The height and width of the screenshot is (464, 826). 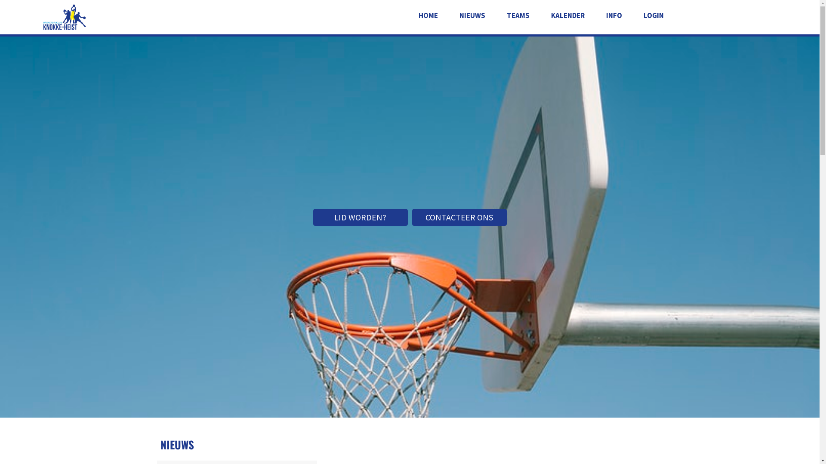 What do you see at coordinates (459, 217) in the screenshot?
I see `CONTACTEER ONS` at bounding box center [459, 217].